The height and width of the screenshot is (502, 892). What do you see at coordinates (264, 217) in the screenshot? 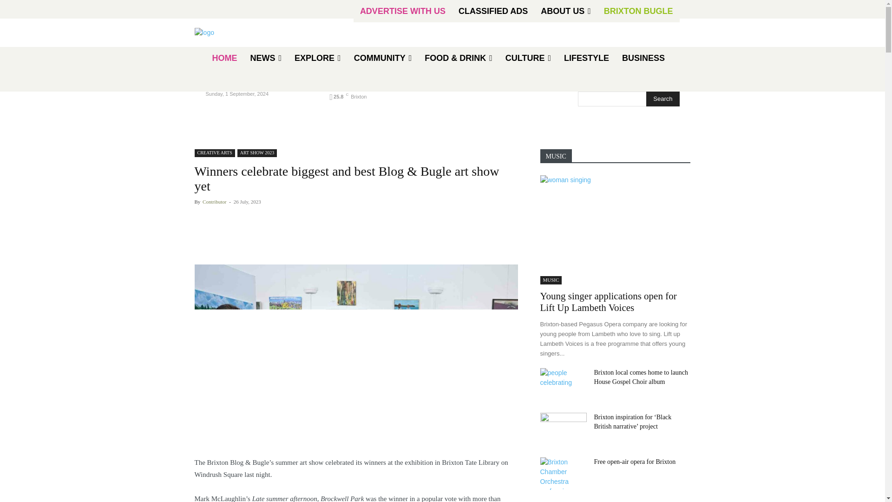
I see `topFacebookLike` at bounding box center [264, 217].